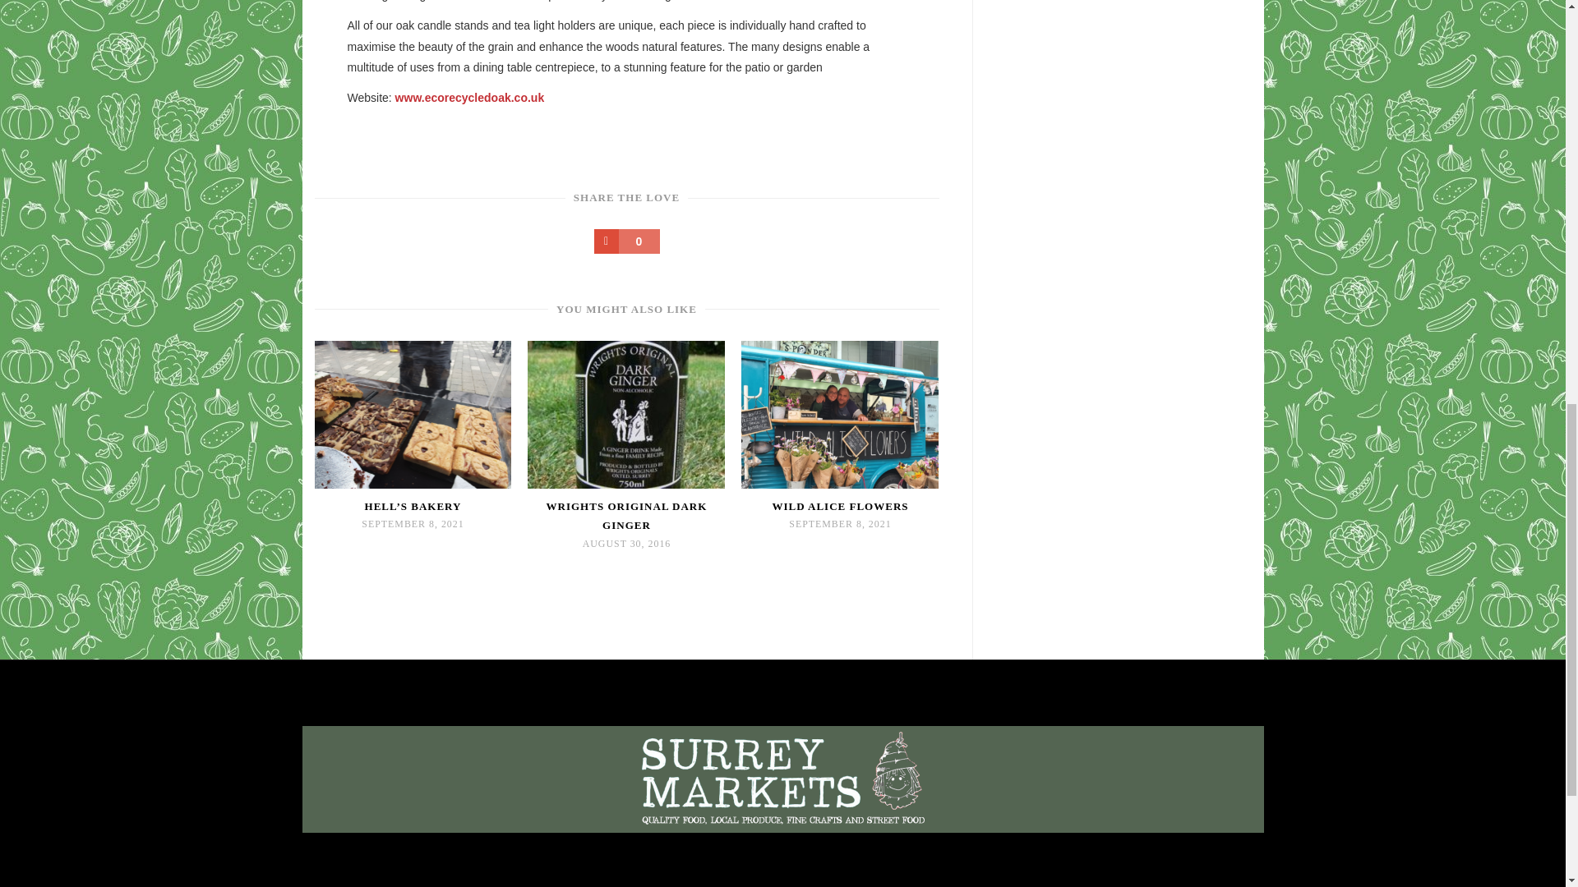 The image size is (1578, 887). What do you see at coordinates (625, 516) in the screenshot?
I see `WRIGHTS ORIGINAL DARK GINGER` at bounding box center [625, 516].